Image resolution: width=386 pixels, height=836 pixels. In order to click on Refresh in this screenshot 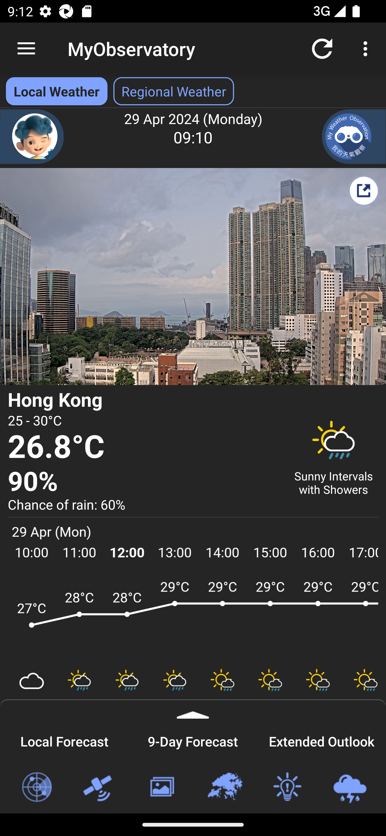, I will do `click(322, 48)`.